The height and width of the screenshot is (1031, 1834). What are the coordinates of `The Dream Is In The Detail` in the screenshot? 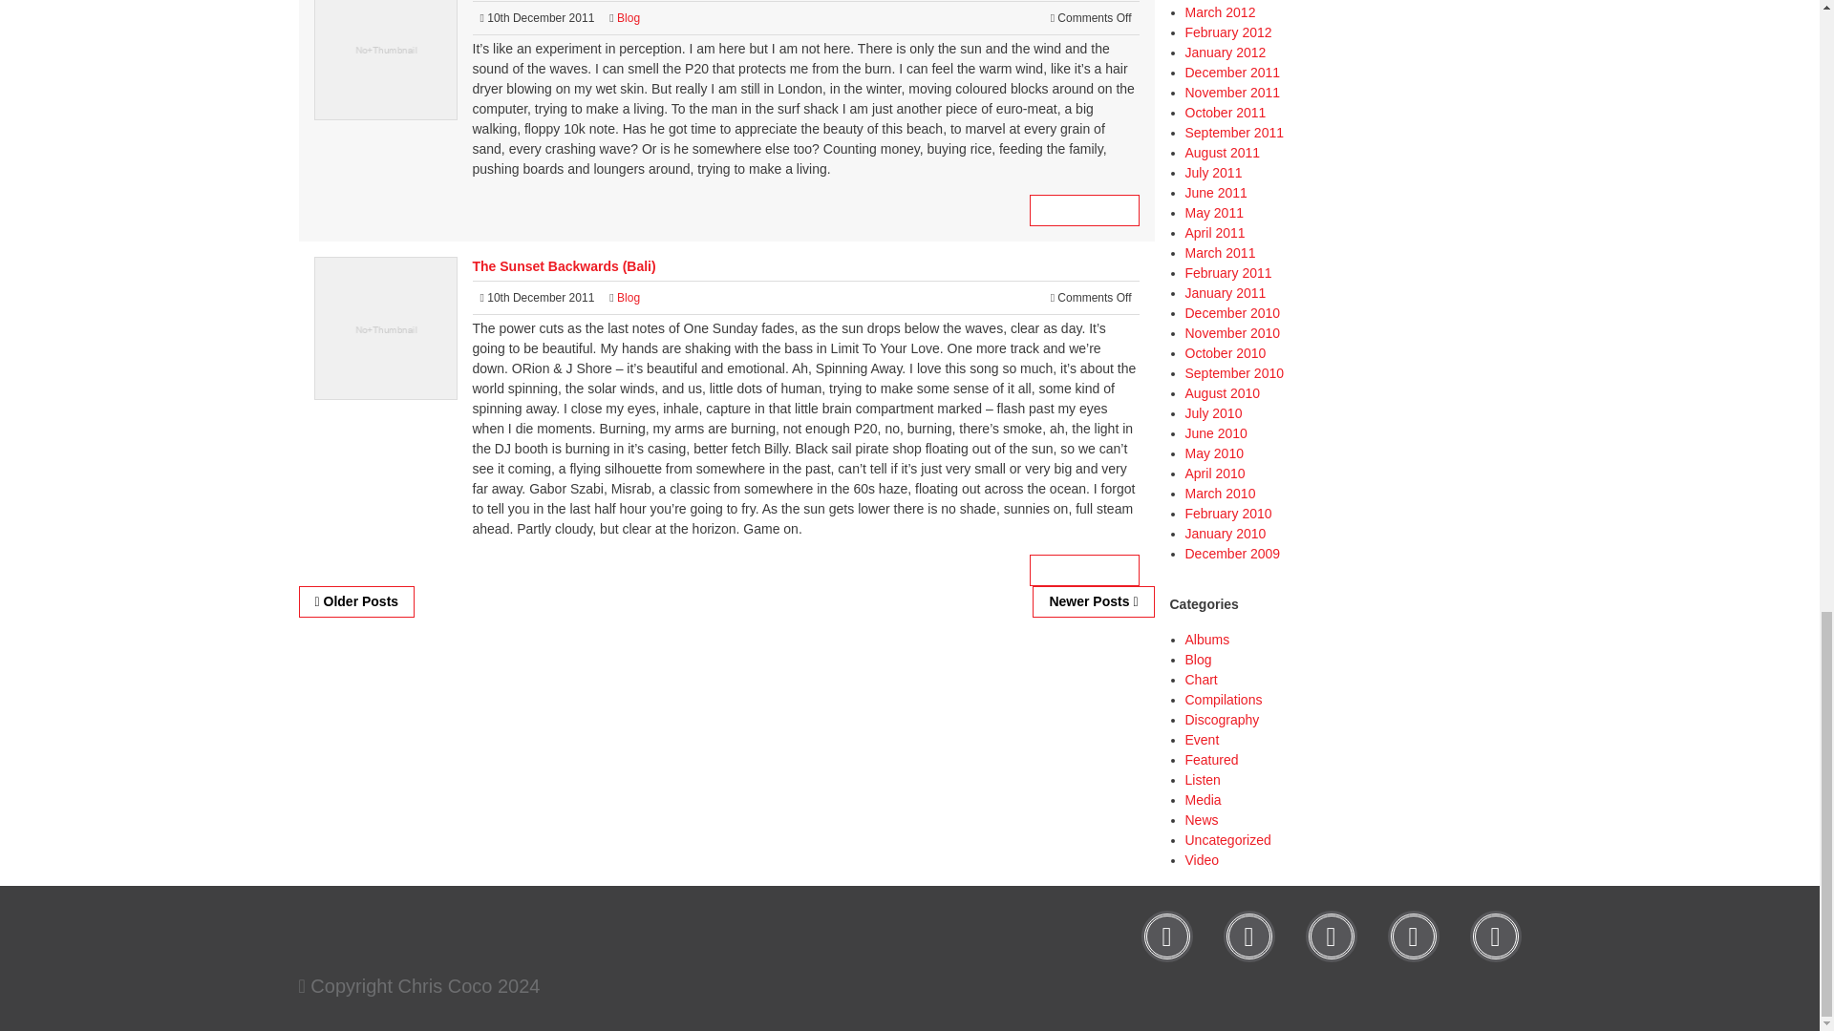 It's located at (1083, 210).